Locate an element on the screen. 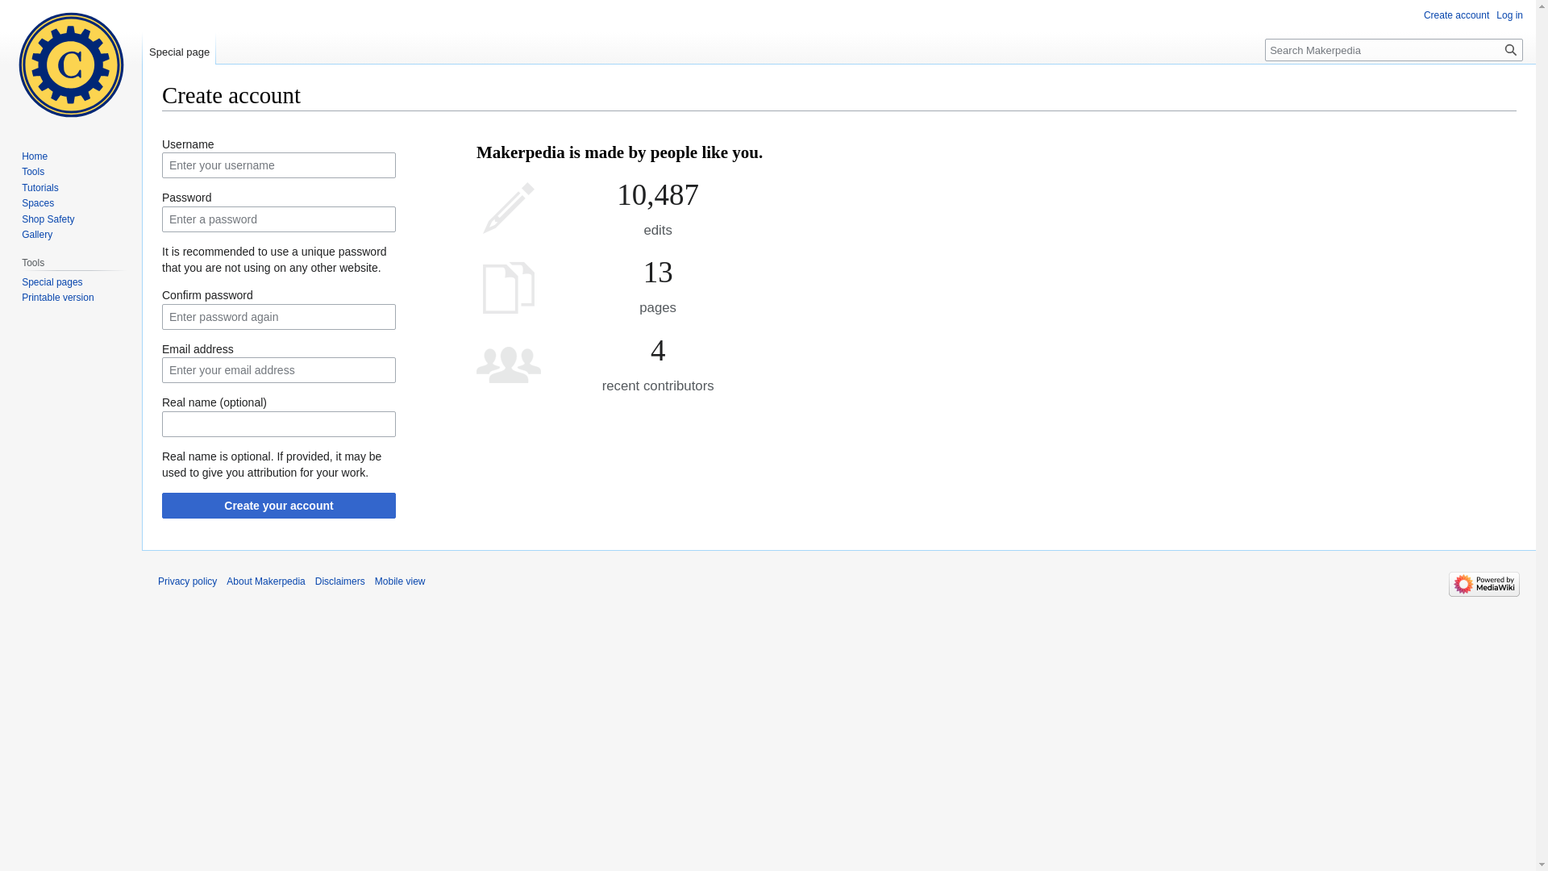 This screenshot has height=871, width=1548. Spaces is located at coordinates (38, 203).